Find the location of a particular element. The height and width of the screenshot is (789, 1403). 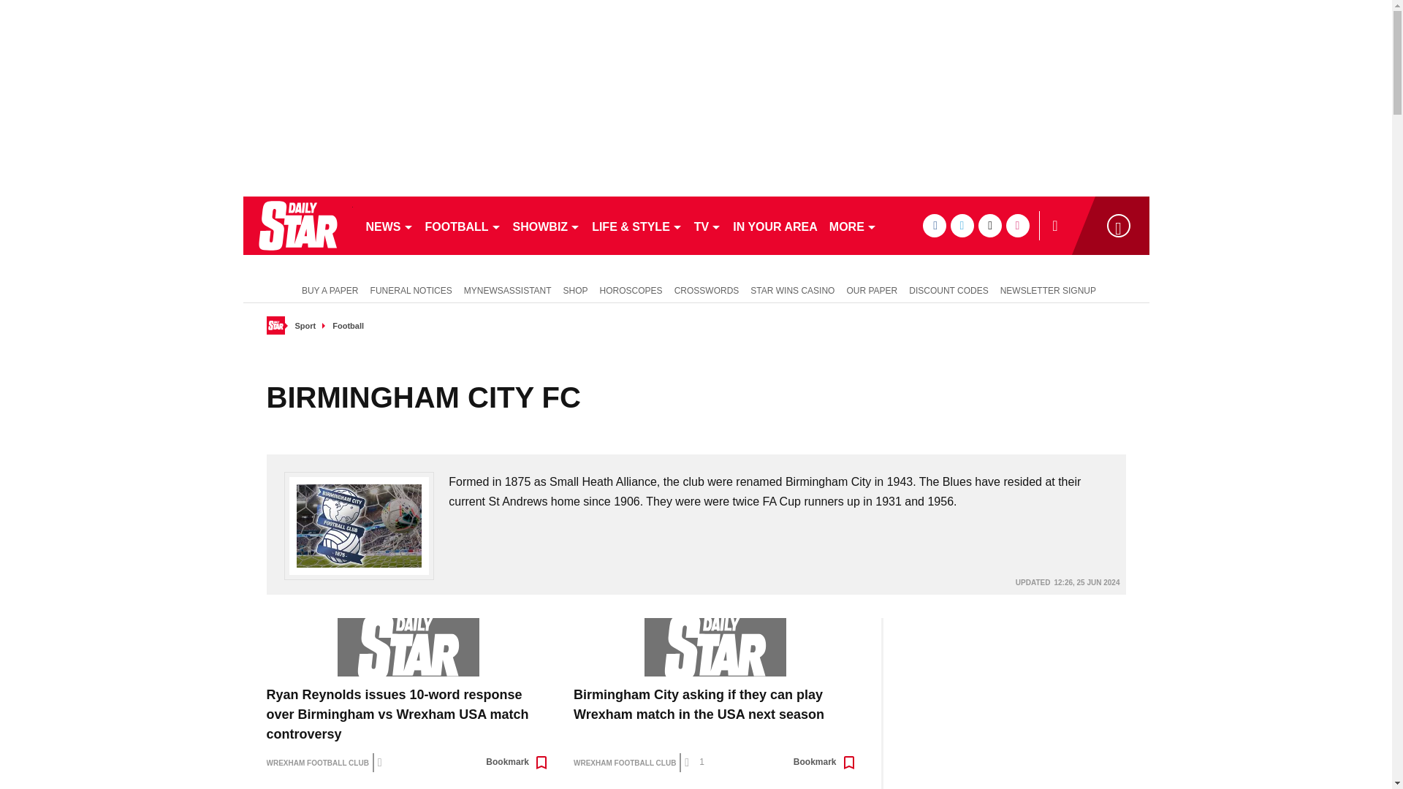

FOOTBALL is located at coordinates (463, 225).